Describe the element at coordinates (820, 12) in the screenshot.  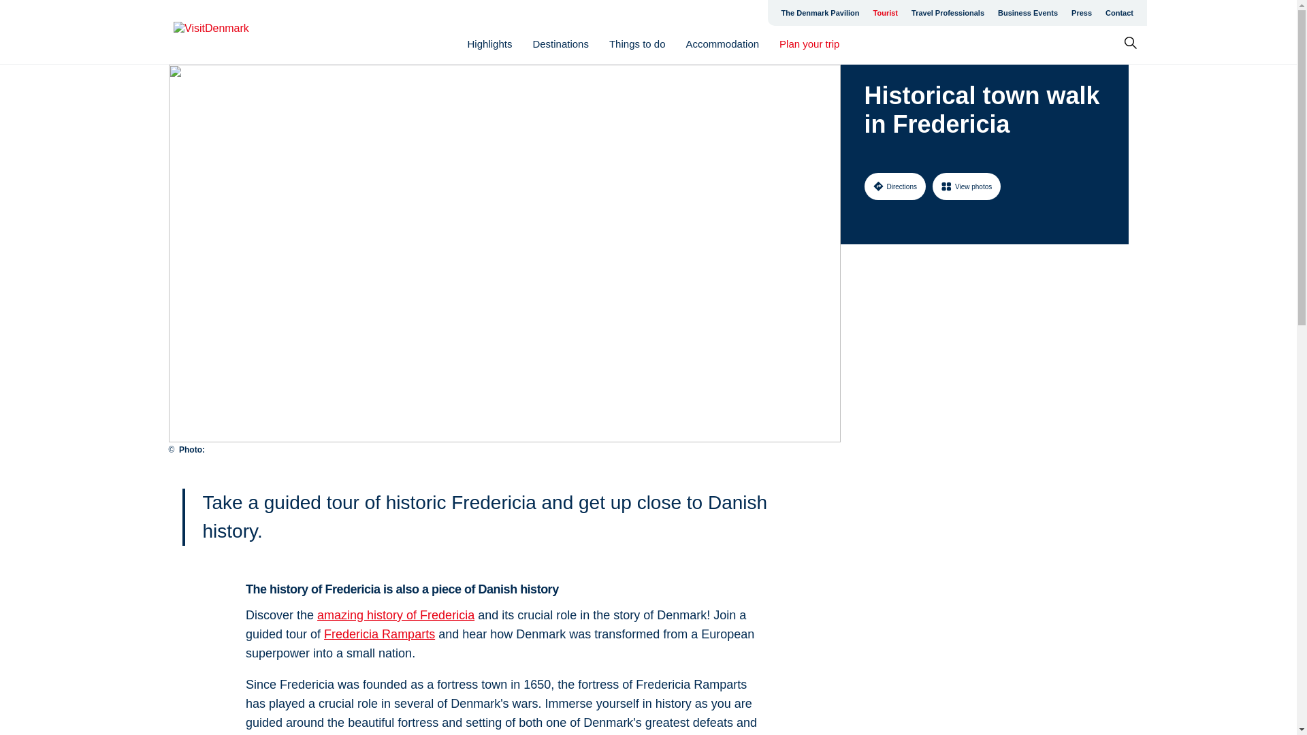
I see `The Denmark Pavilion` at that location.